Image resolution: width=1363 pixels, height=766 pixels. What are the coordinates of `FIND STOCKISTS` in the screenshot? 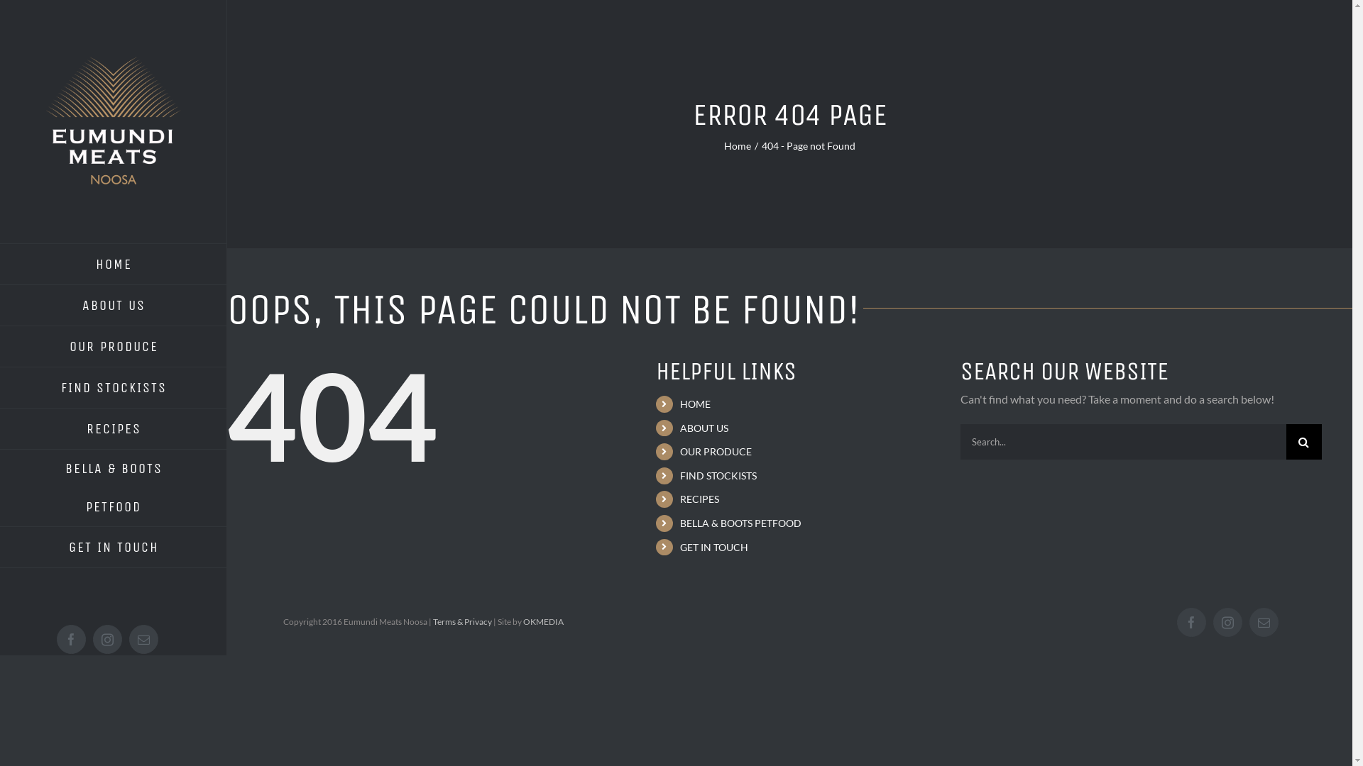 It's located at (718, 475).